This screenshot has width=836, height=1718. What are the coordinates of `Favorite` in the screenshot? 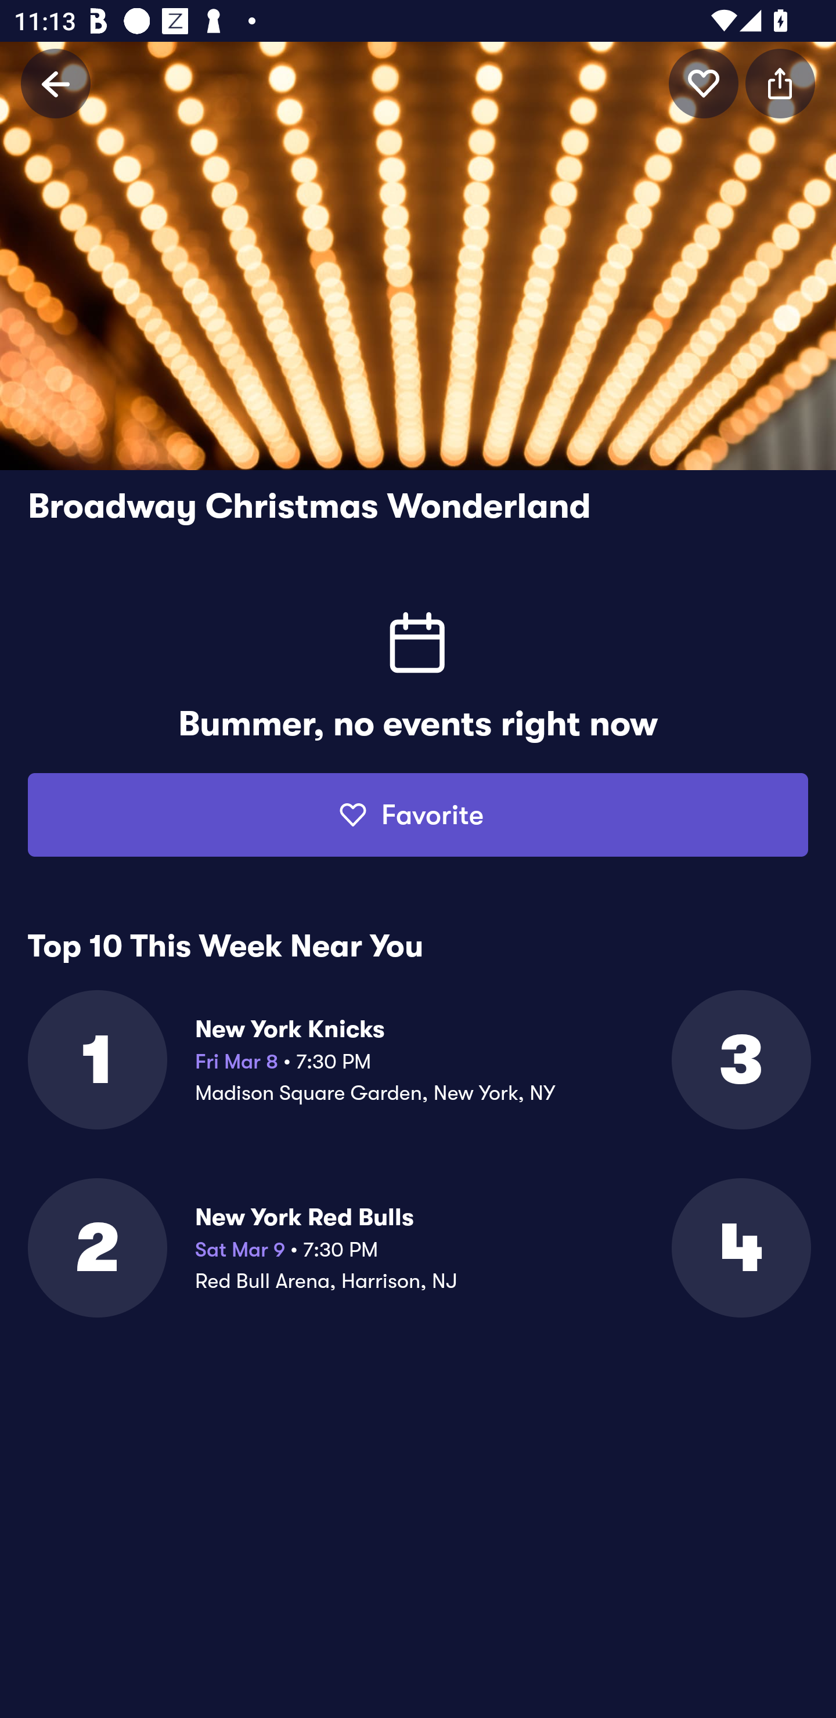 It's located at (418, 815).